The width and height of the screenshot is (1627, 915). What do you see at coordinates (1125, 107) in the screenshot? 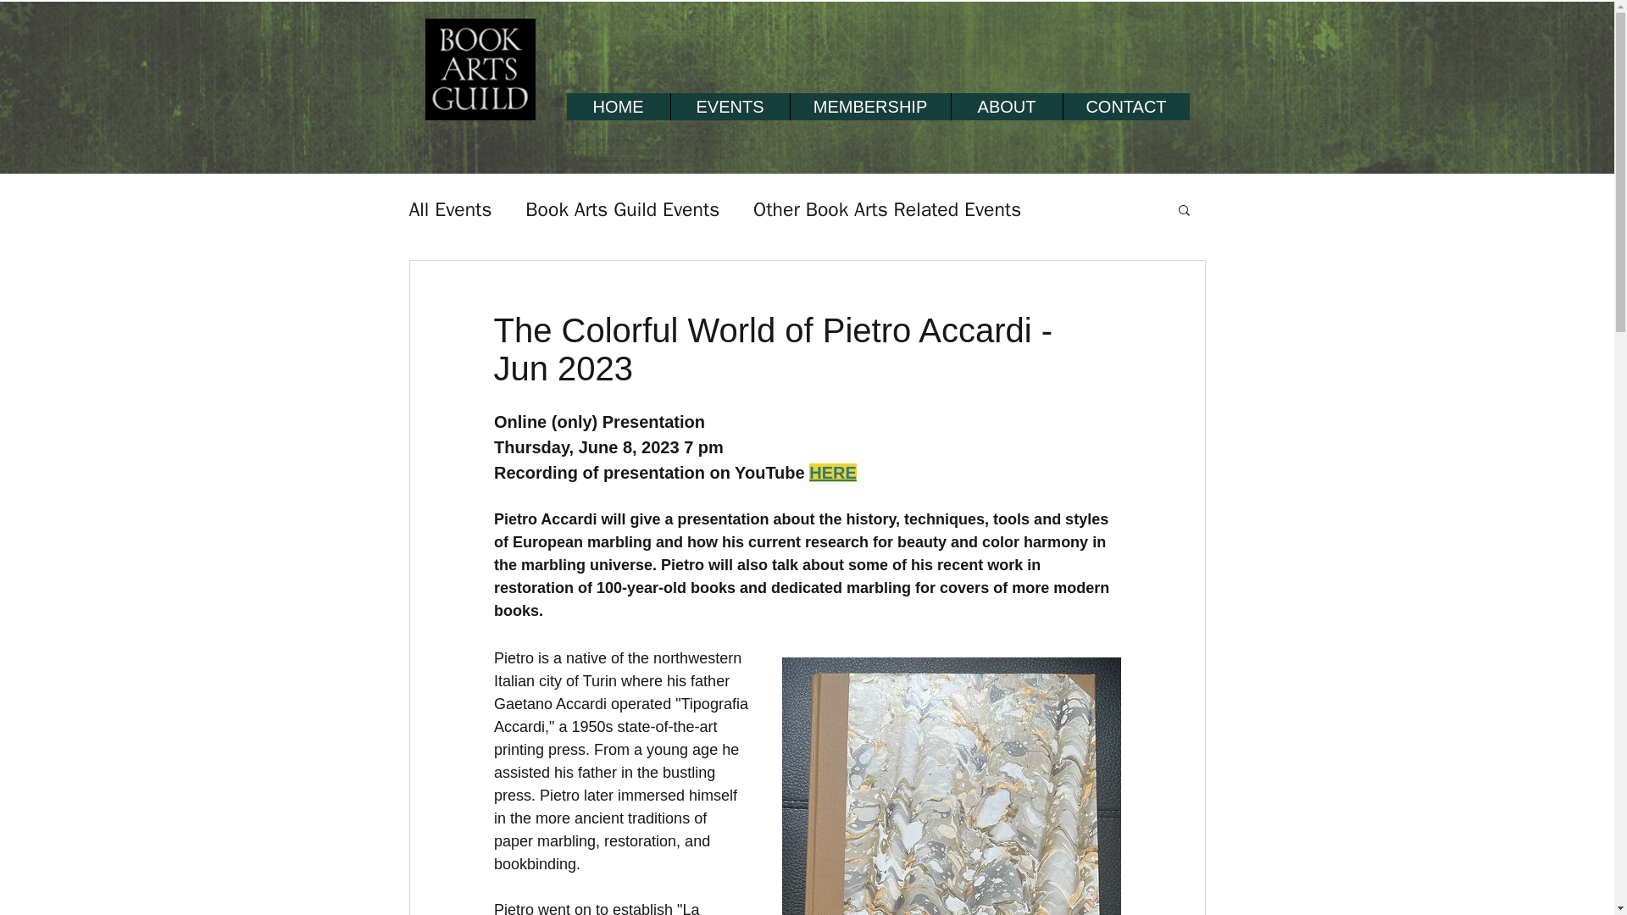
I see `CONTACT` at bounding box center [1125, 107].